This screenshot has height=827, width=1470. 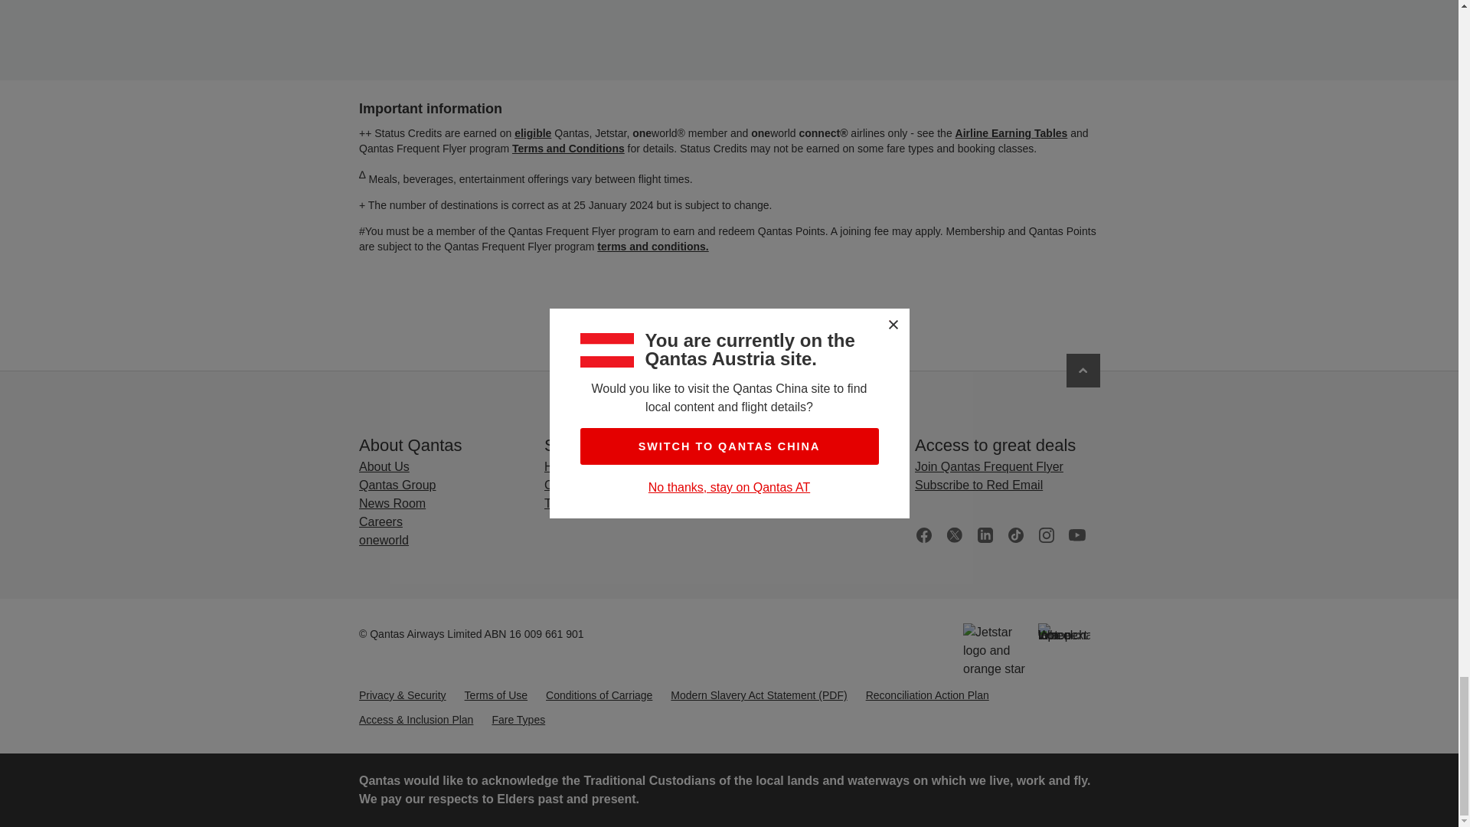 I want to click on You tube, so click(x=1076, y=534).